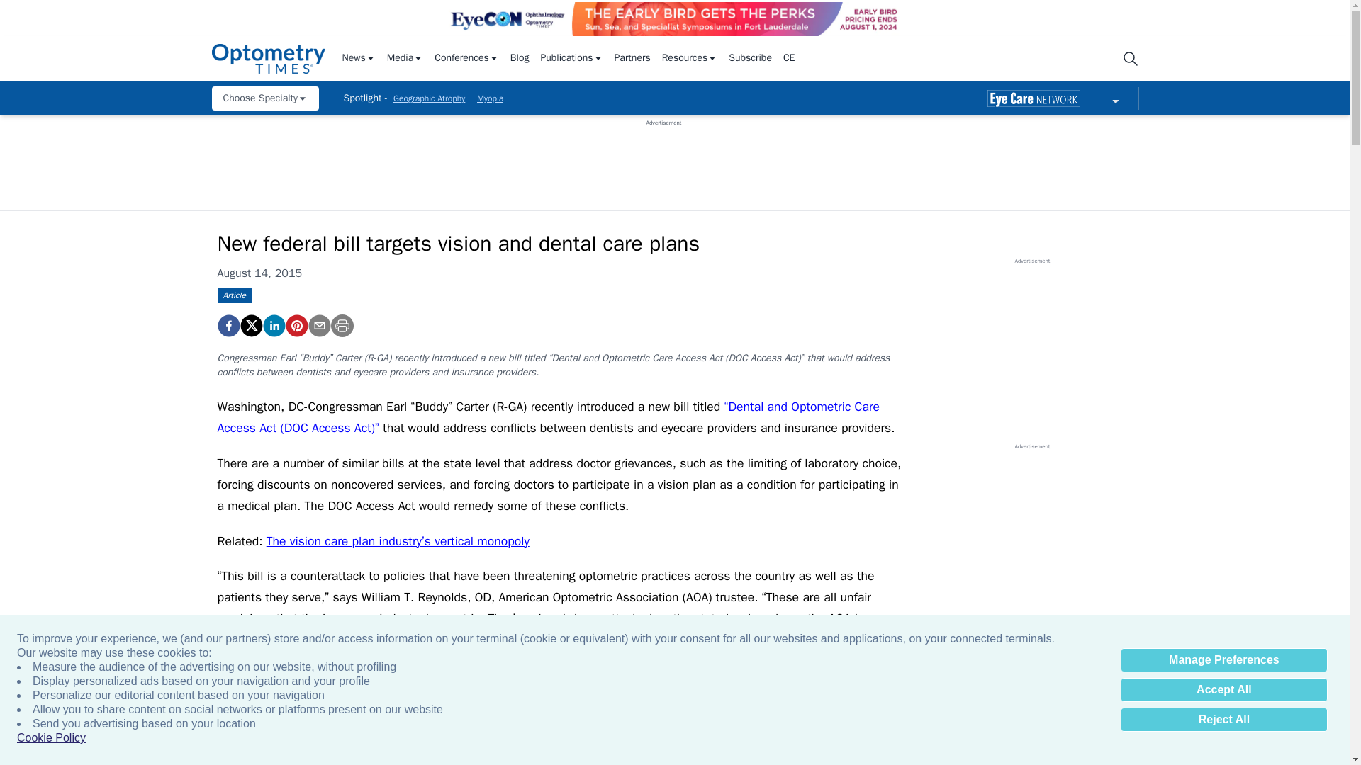  What do you see at coordinates (1223, 660) in the screenshot?
I see `Manage Preferences` at bounding box center [1223, 660].